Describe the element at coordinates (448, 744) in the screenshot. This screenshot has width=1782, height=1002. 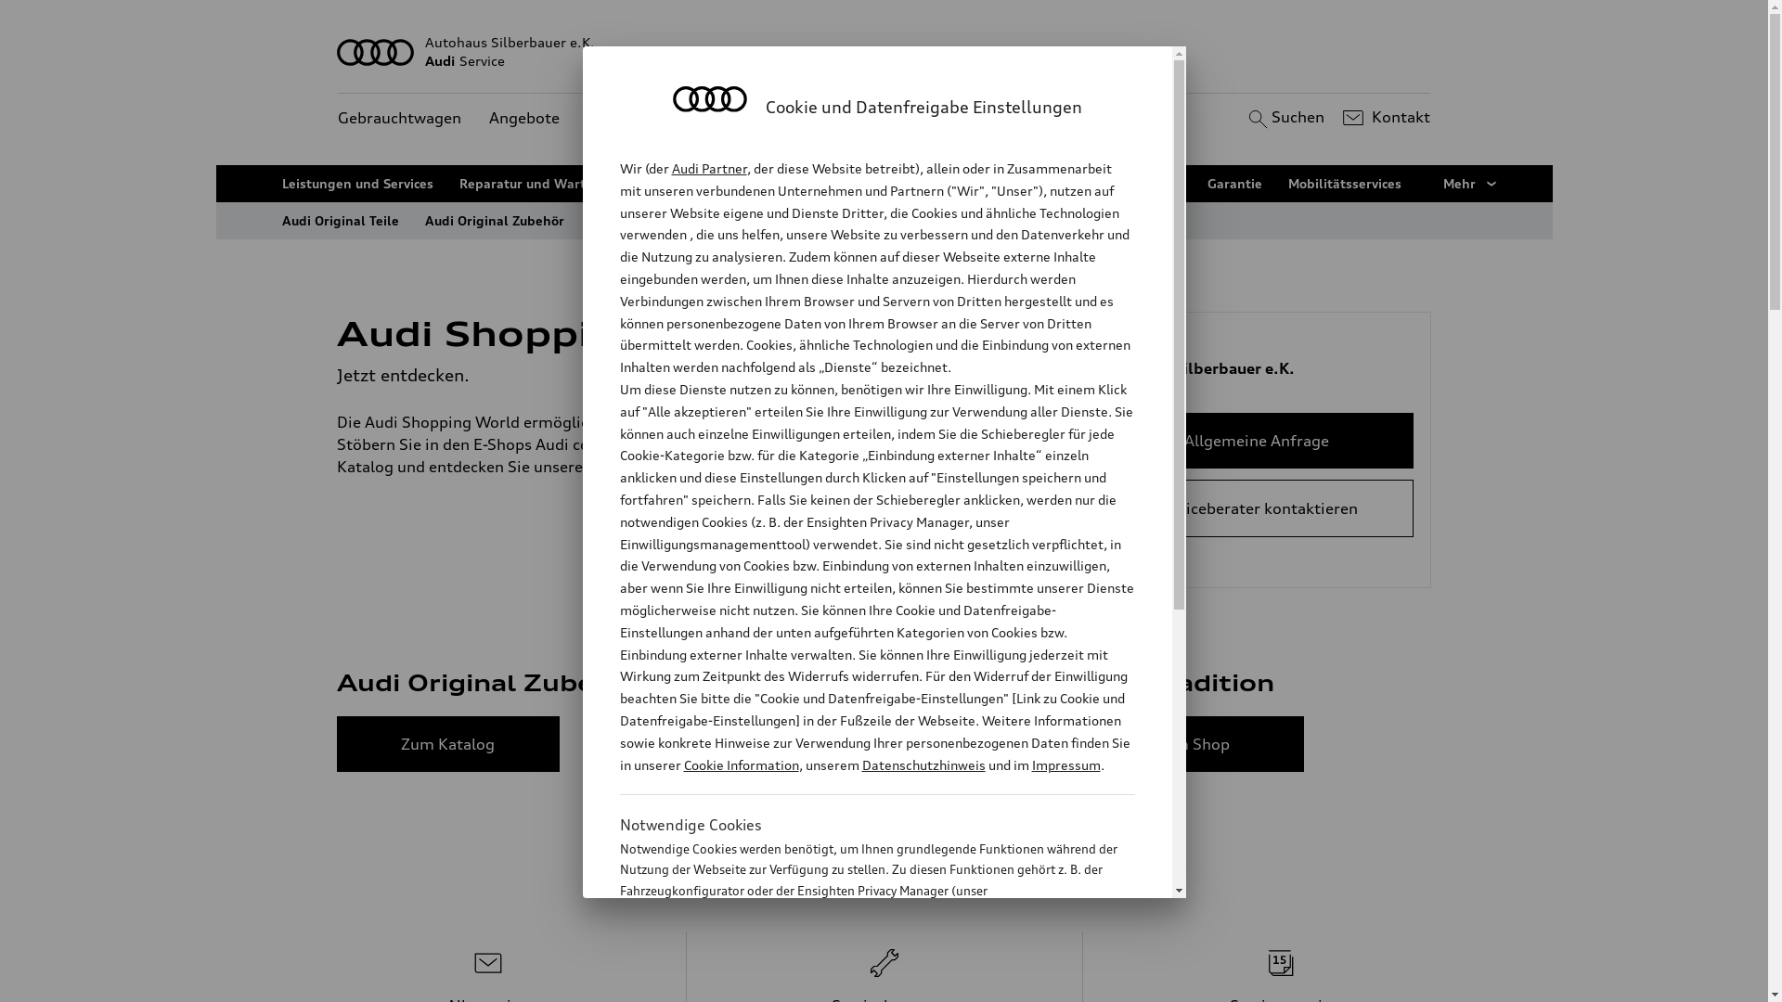
I see `Zum Katalog` at that location.